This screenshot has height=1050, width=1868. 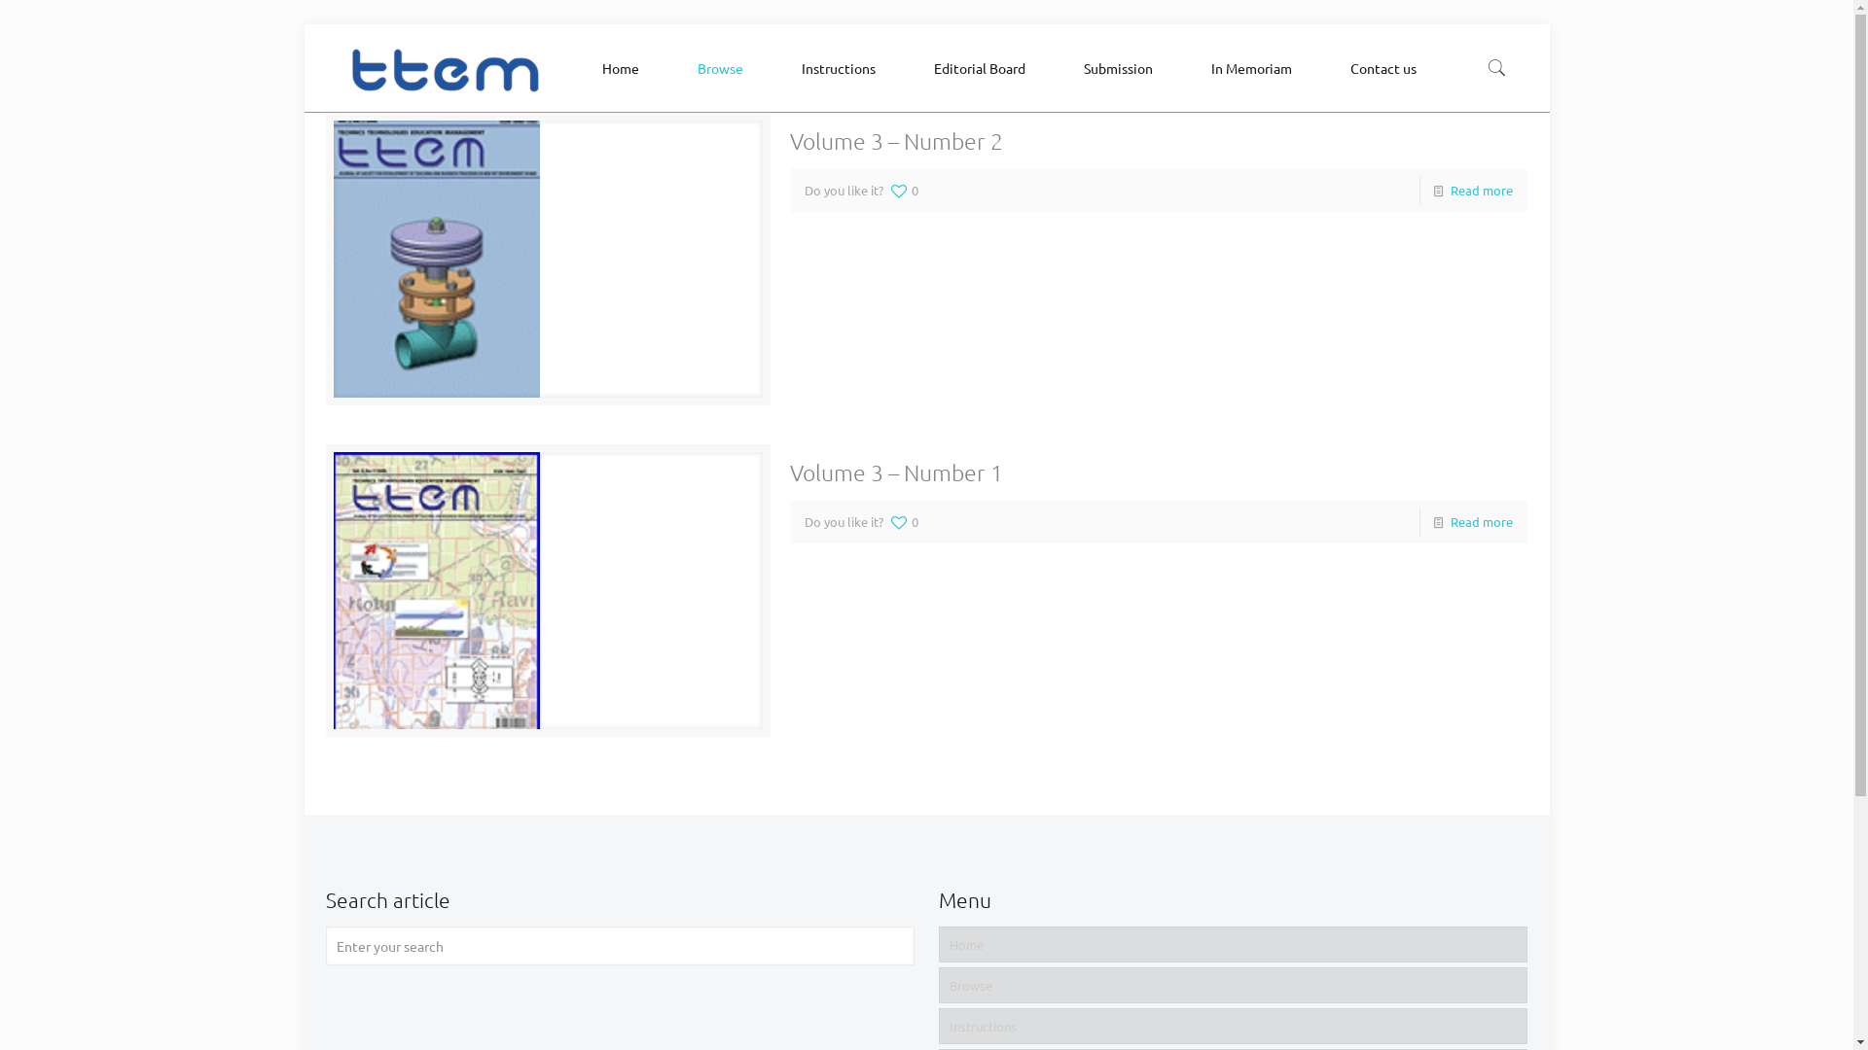 What do you see at coordinates (1233, 1027) in the screenshot?
I see `Instructions` at bounding box center [1233, 1027].